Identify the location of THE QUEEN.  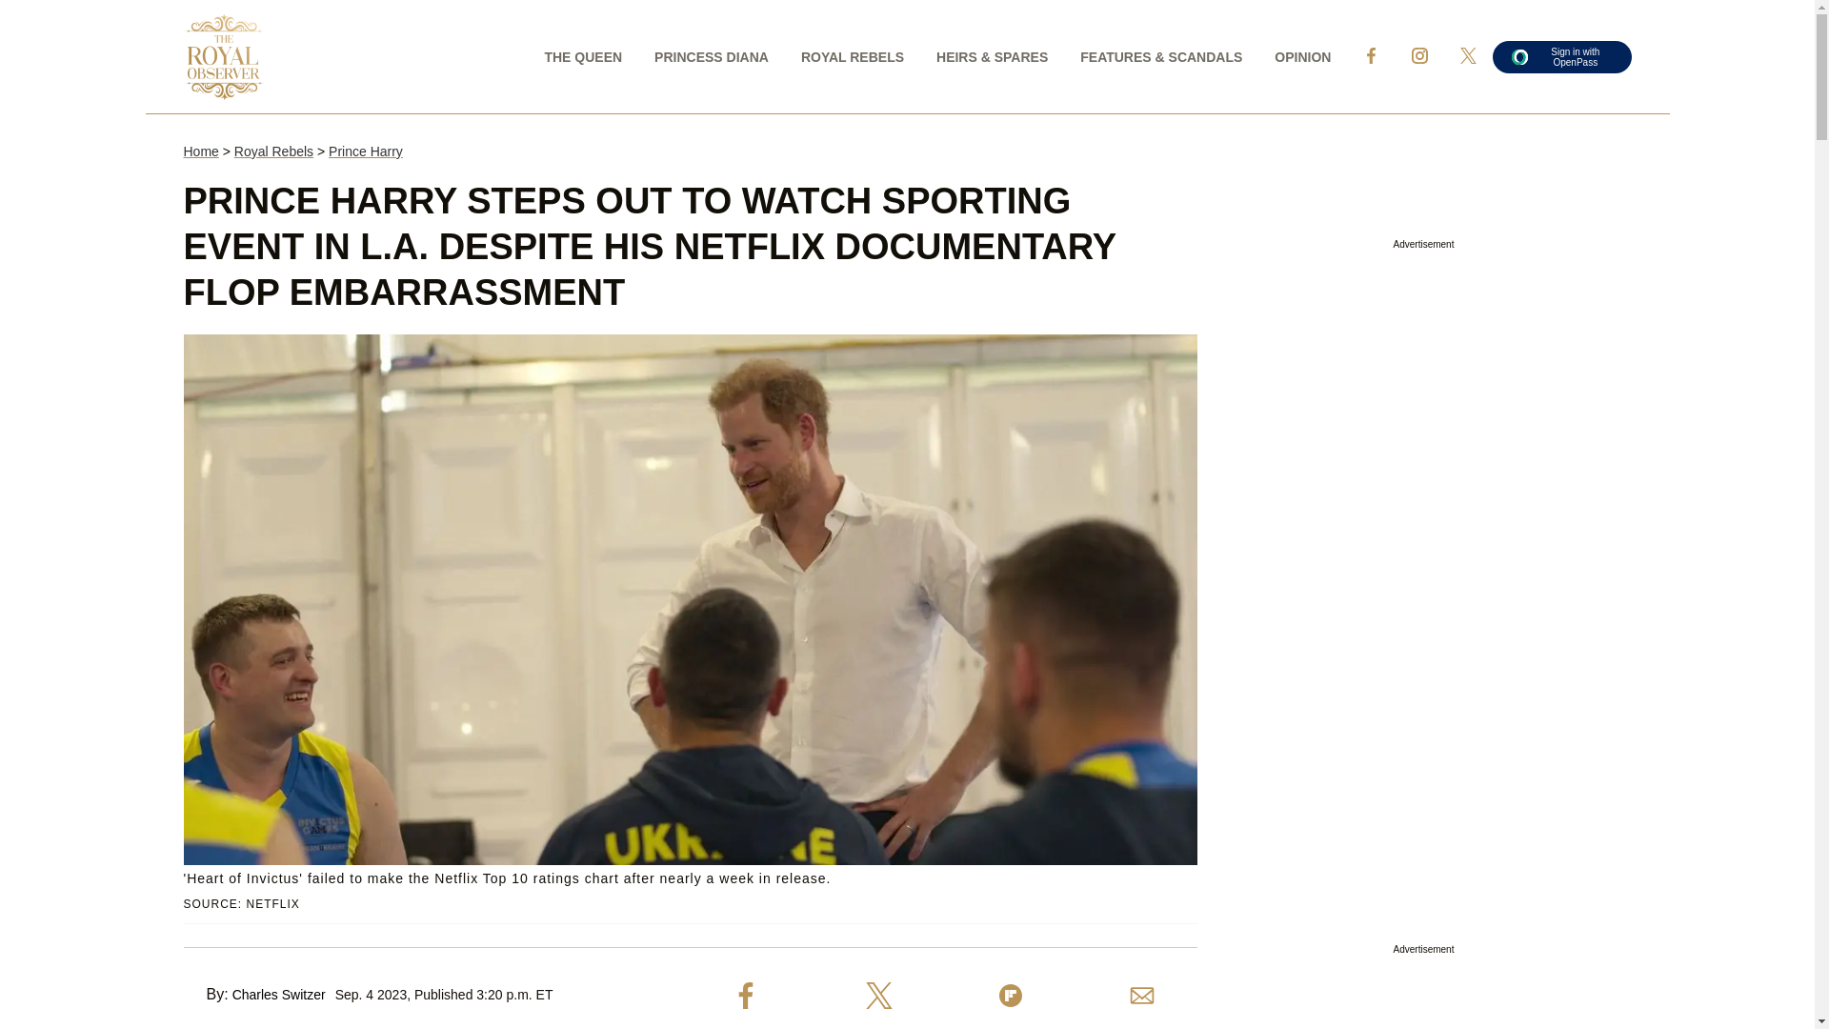
(583, 55).